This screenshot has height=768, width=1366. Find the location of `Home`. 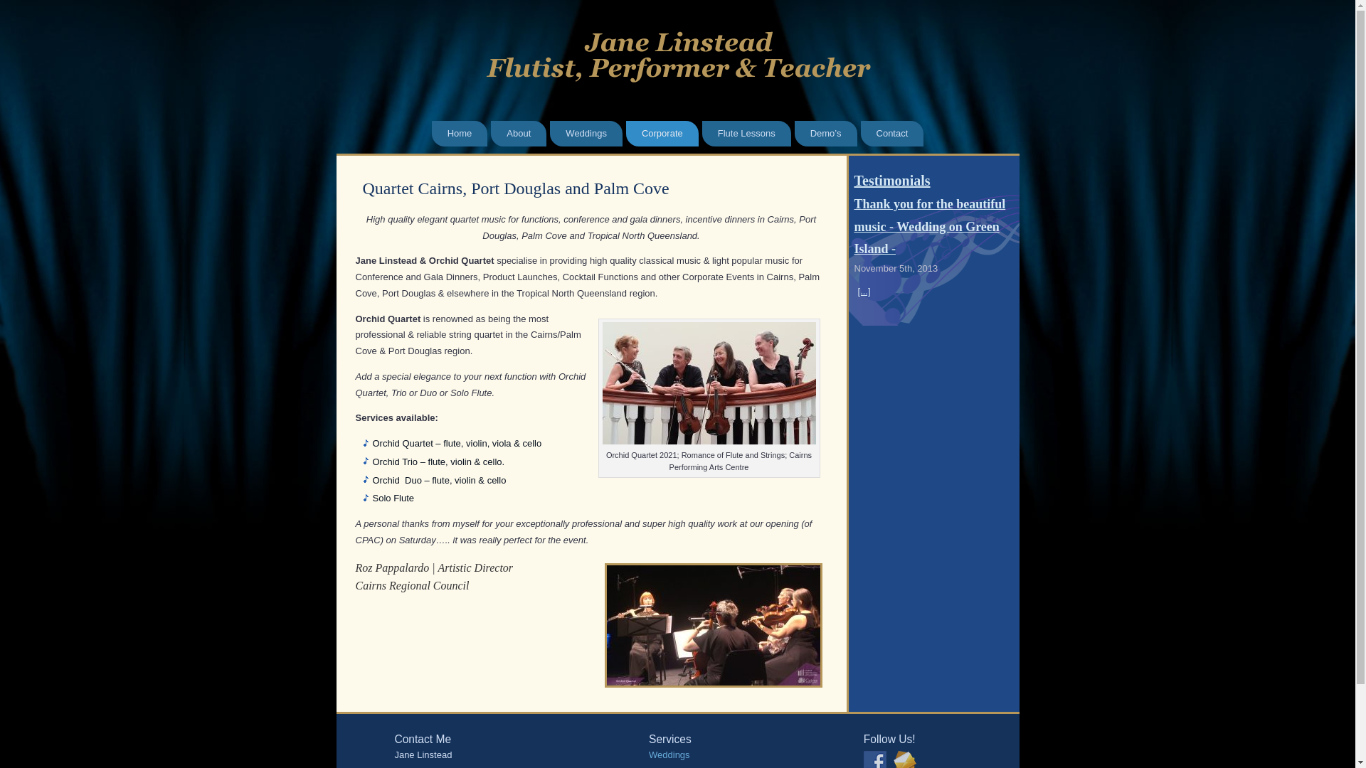

Home is located at coordinates (460, 134).